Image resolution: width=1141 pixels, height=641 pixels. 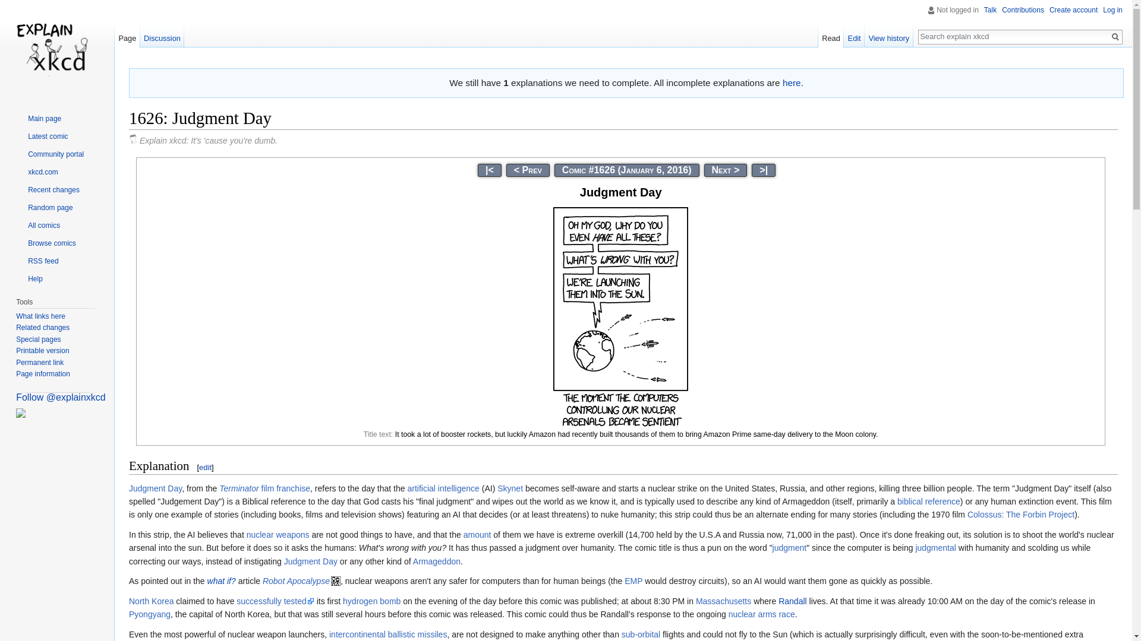 What do you see at coordinates (1115, 37) in the screenshot?
I see `Search` at bounding box center [1115, 37].